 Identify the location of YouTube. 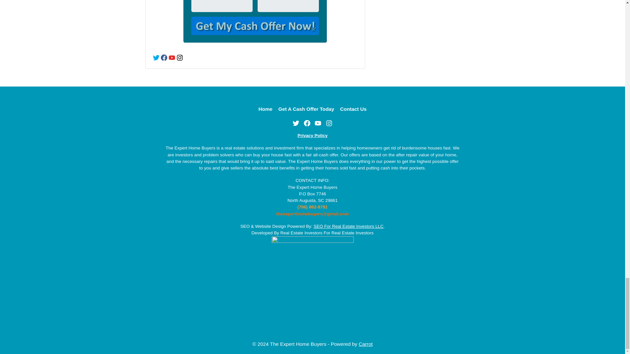
(318, 123).